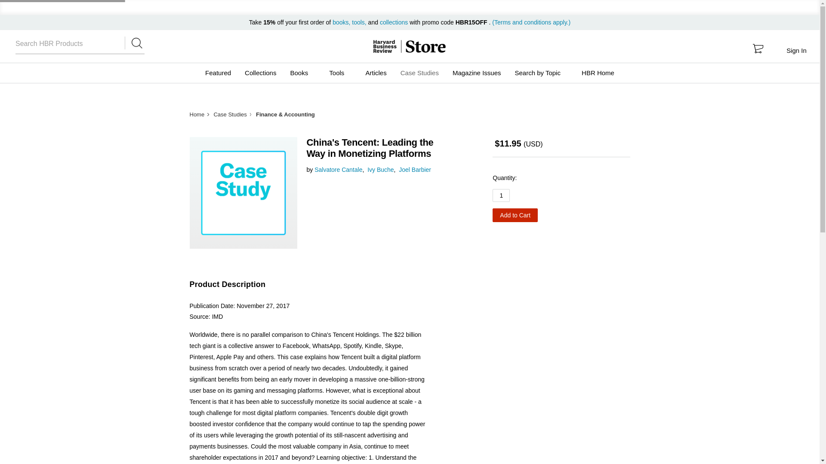 This screenshot has height=464, width=826. I want to click on collections, so click(394, 22).